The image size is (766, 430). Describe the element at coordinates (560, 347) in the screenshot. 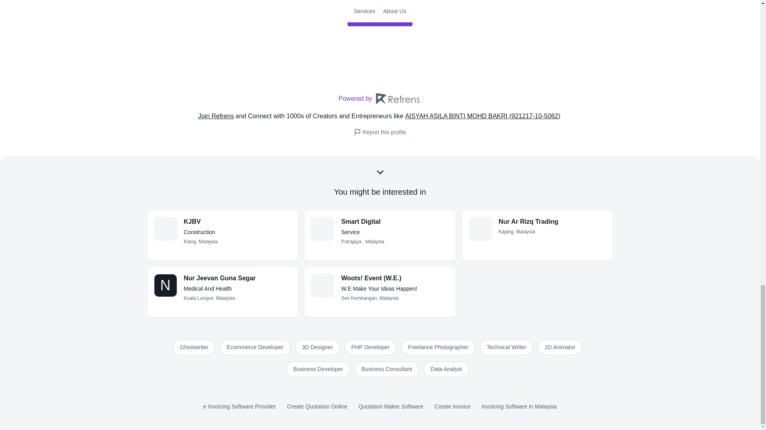

I see `2D Animator` at that location.